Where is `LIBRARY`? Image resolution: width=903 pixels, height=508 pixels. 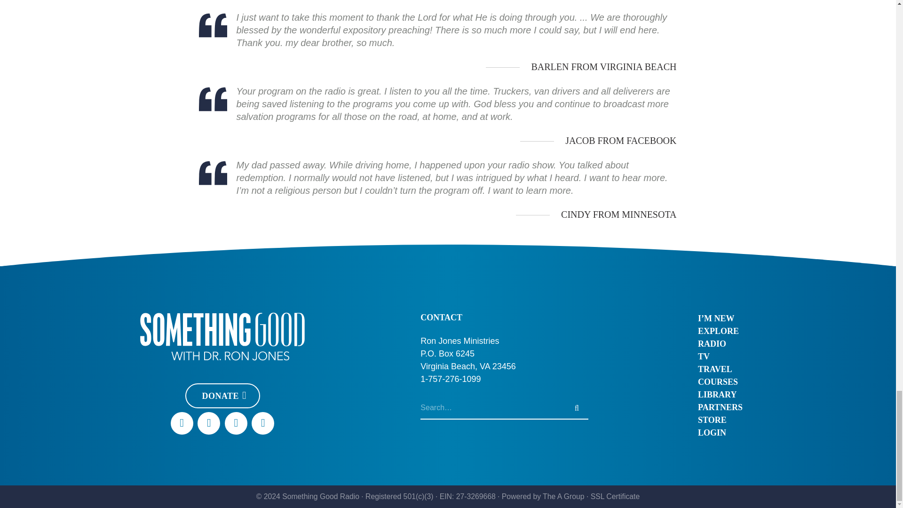
LIBRARY is located at coordinates (720, 395).